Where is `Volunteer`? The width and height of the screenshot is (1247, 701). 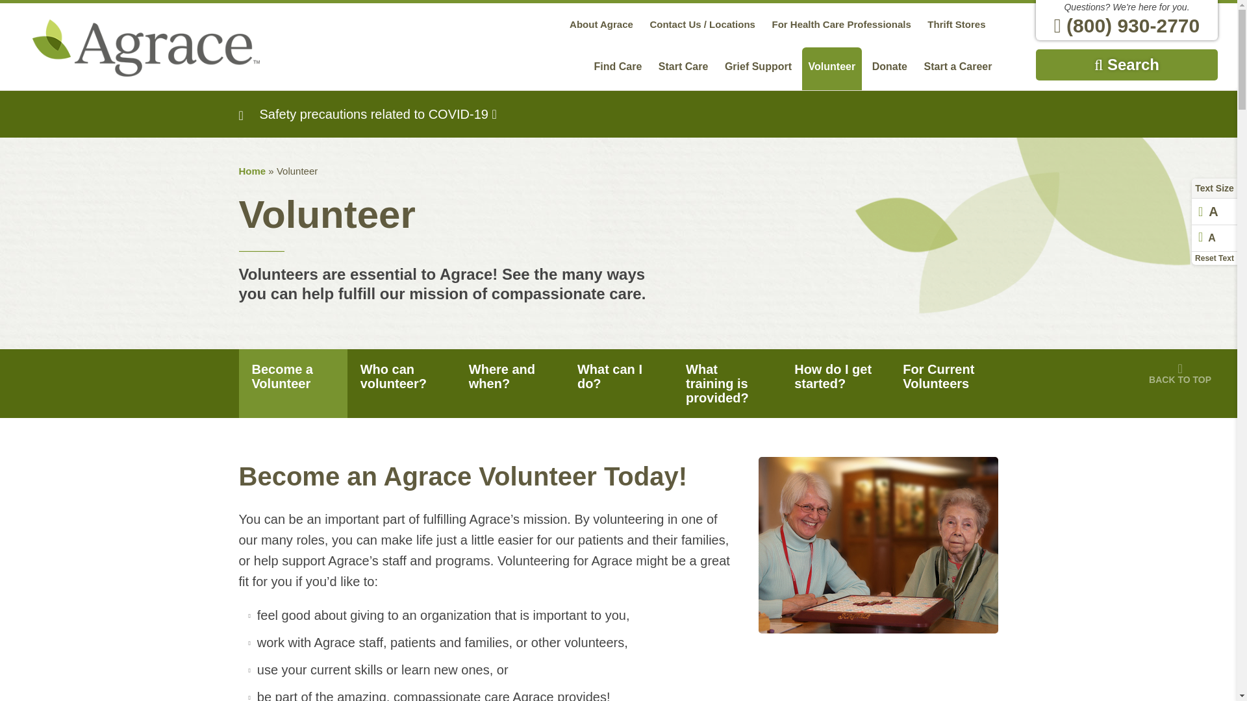 Volunteer is located at coordinates (832, 69).